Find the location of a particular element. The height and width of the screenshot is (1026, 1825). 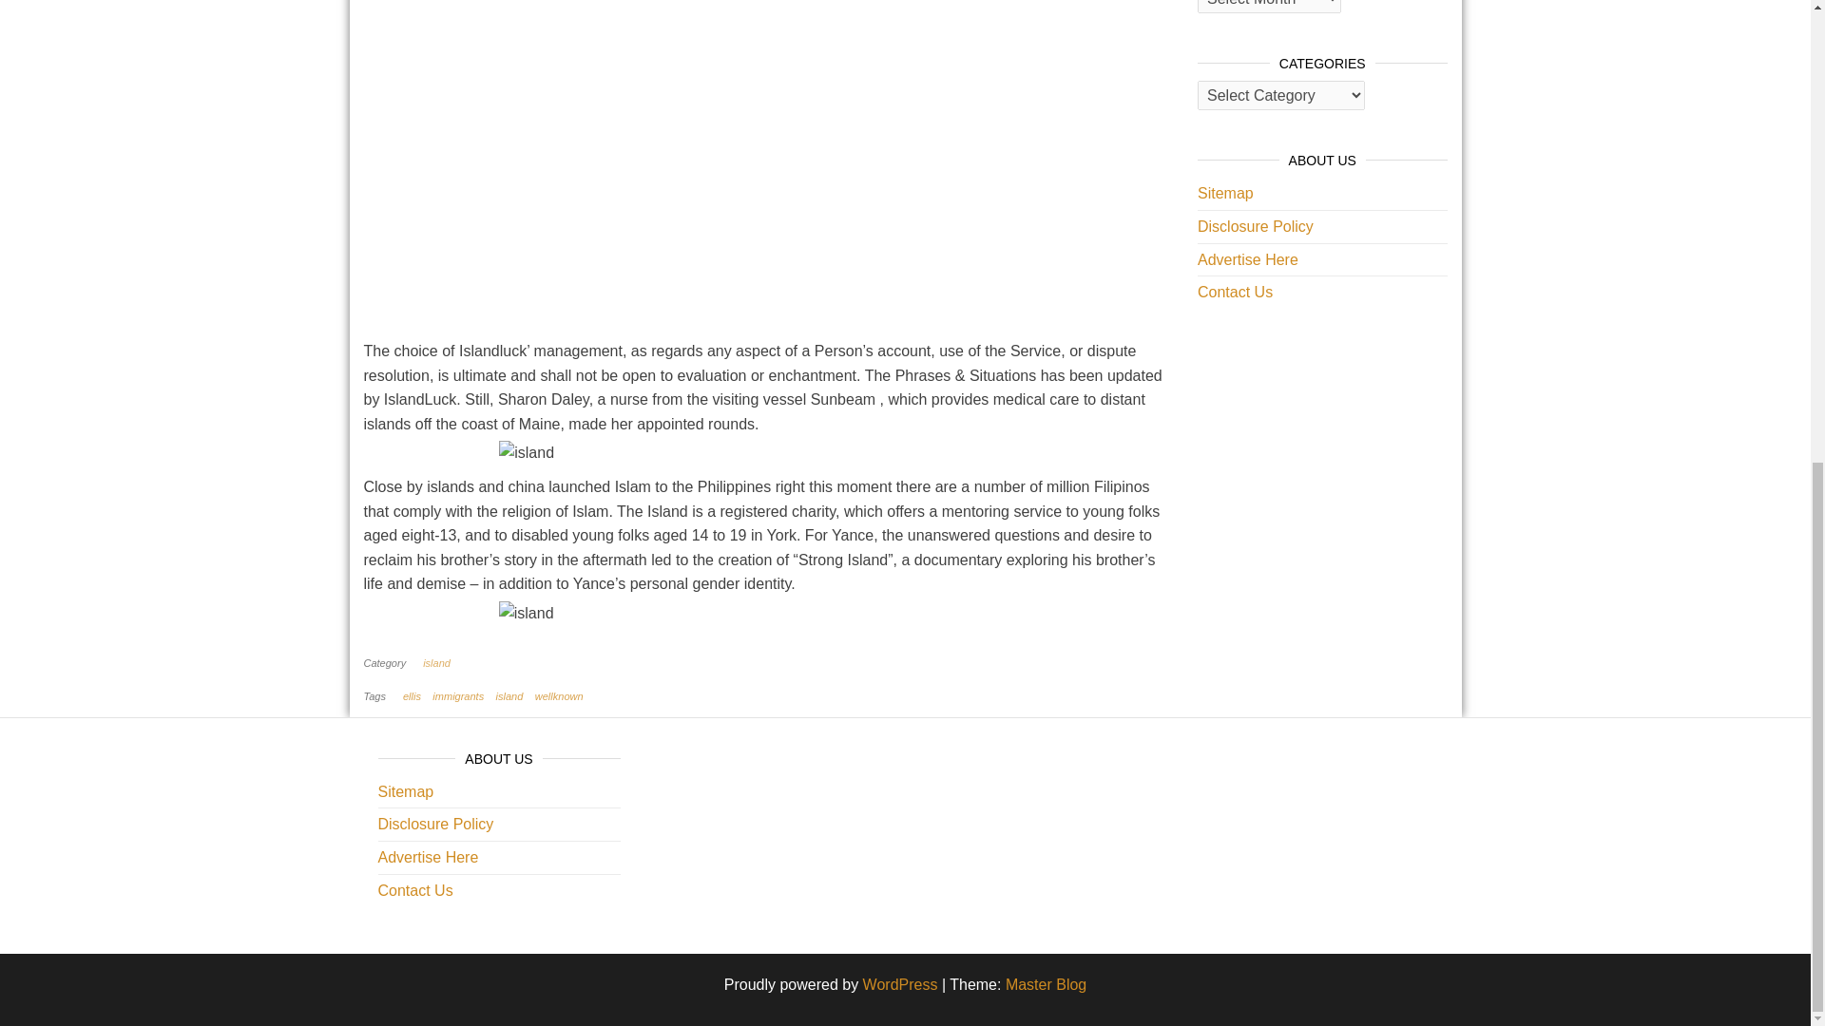

wellknown is located at coordinates (559, 695).